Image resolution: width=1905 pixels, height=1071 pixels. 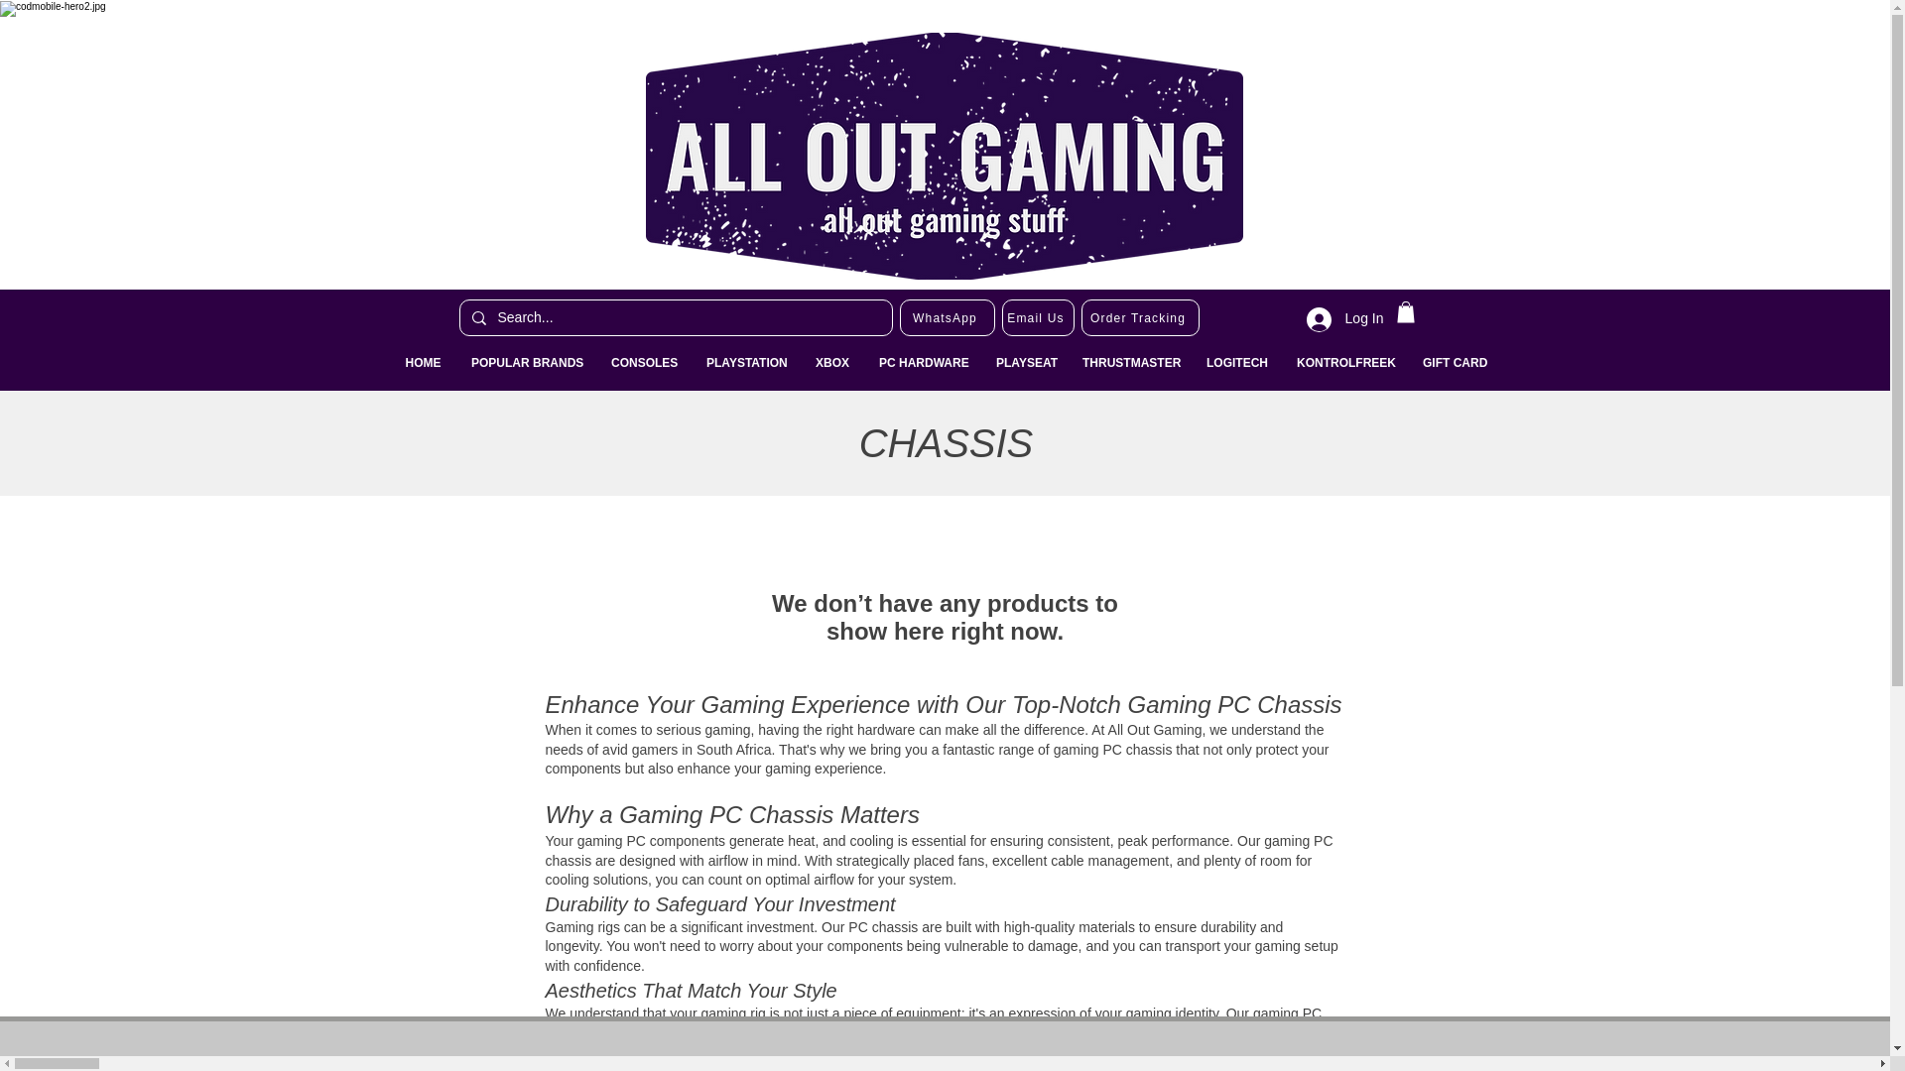 What do you see at coordinates (745, 363) in the screenshot?
I see `PLAYSTATION` at bounding box center [745, 363].